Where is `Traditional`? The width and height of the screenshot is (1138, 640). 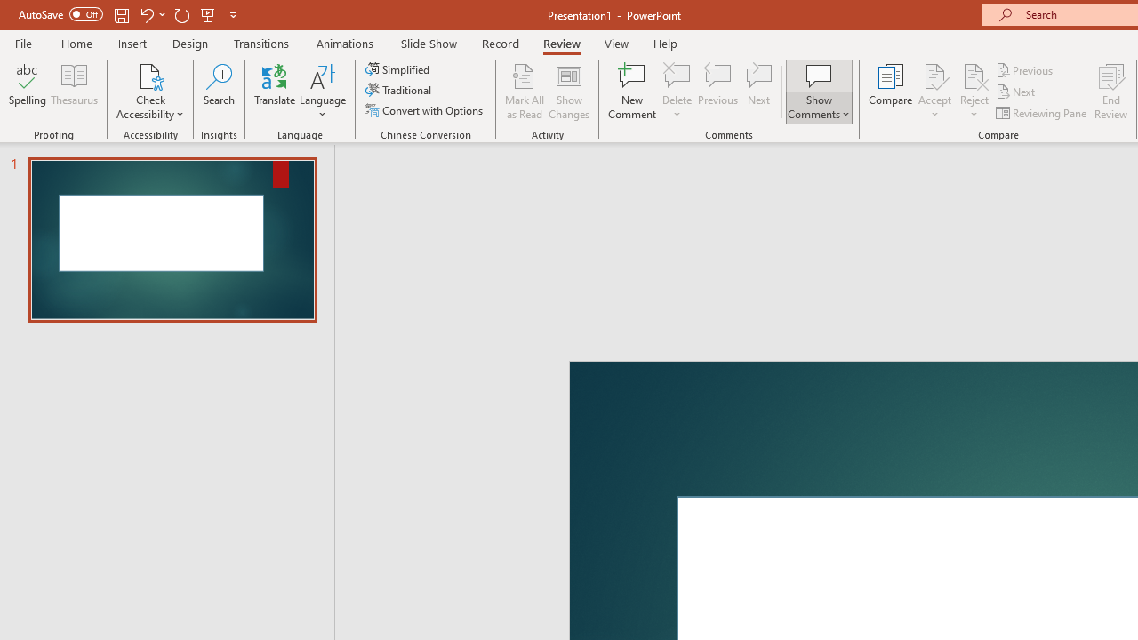
Traditional is located at coordinates (400, 91).